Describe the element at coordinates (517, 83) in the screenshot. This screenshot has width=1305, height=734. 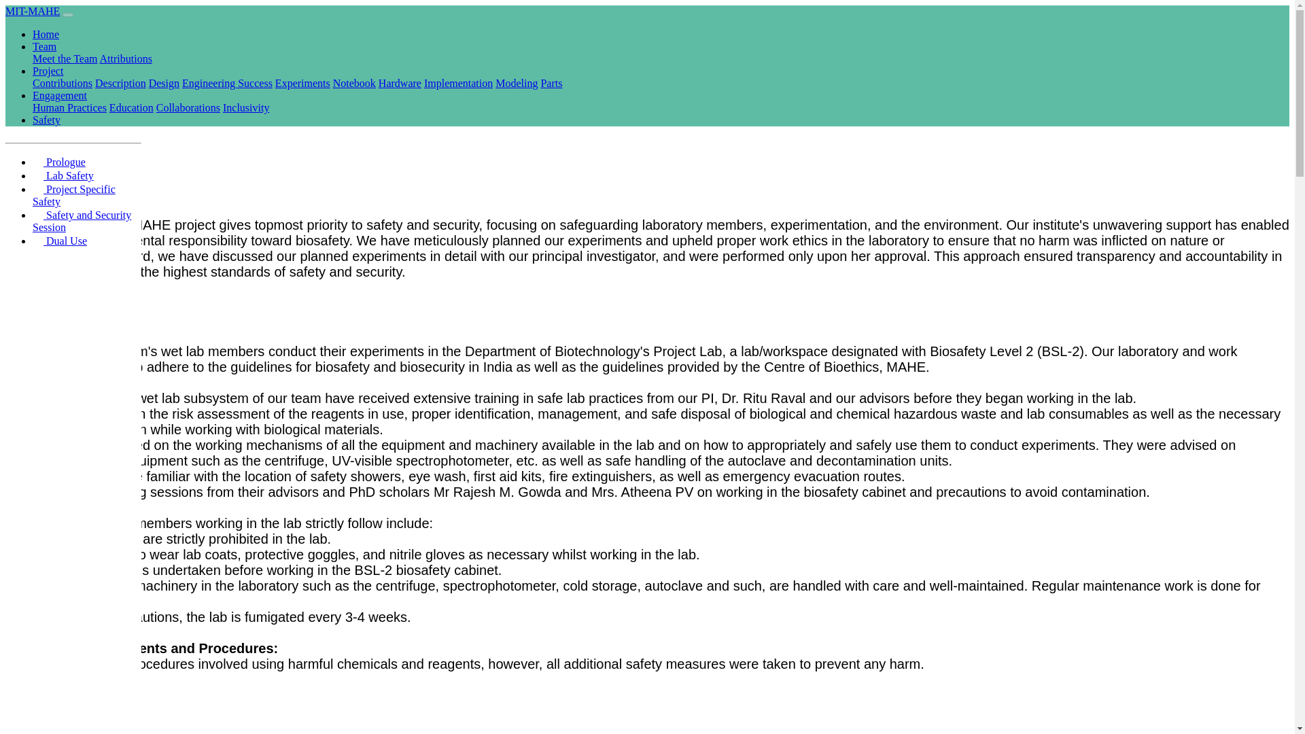
I see `Modeling` at that location.